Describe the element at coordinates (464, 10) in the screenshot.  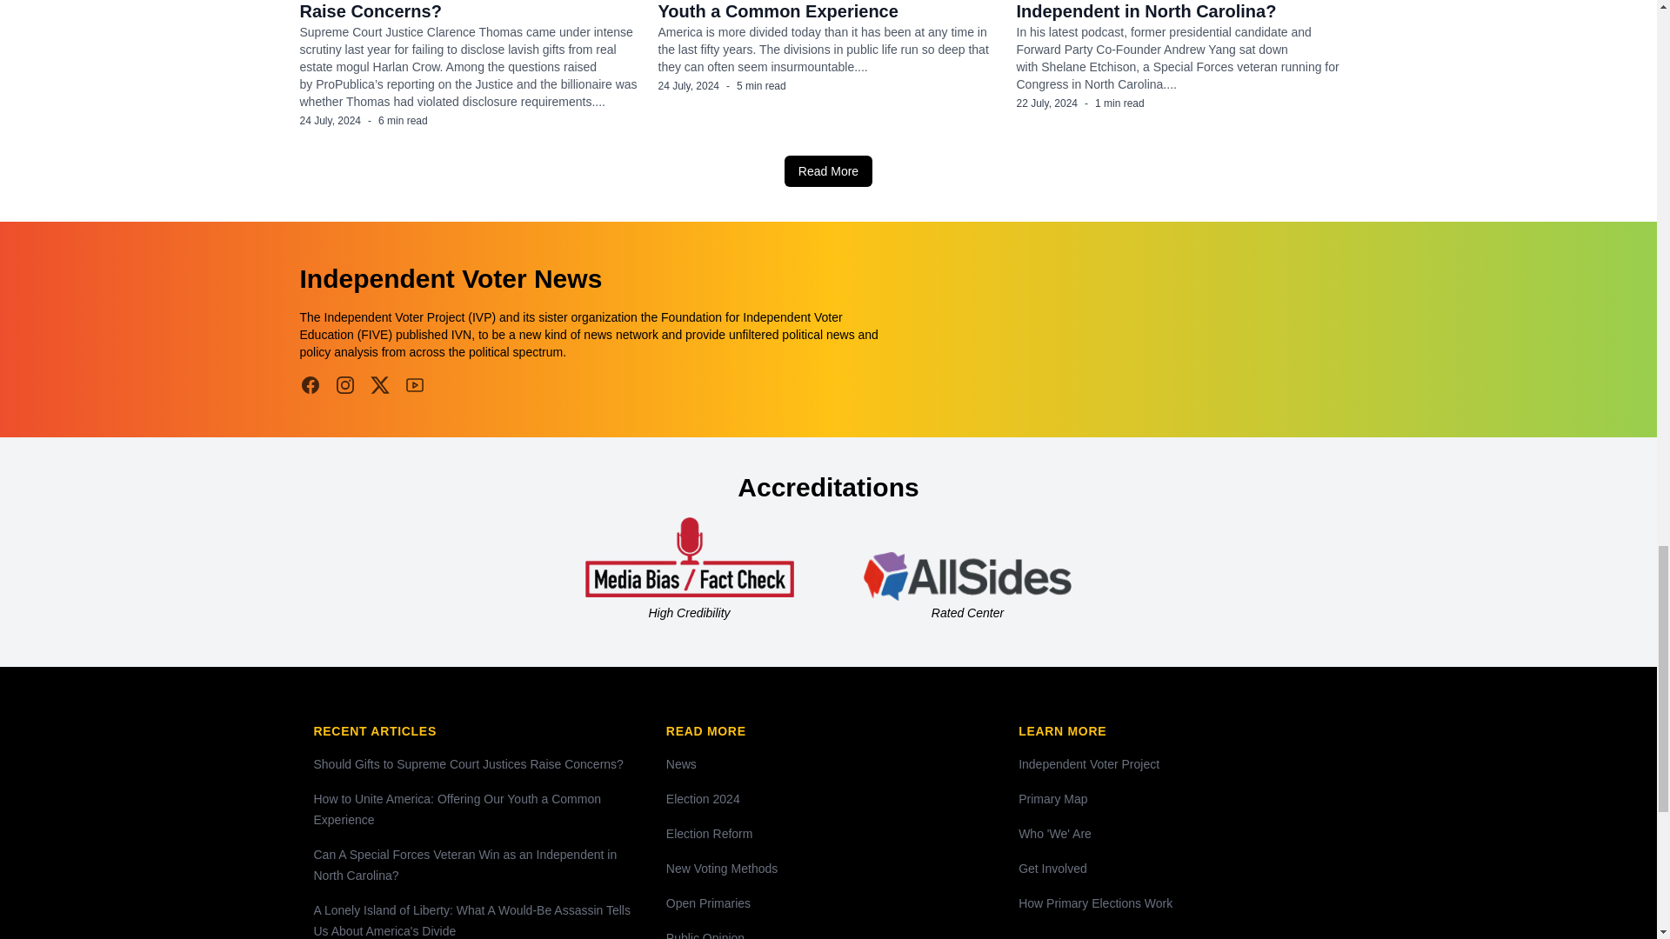
I see `Should Gifts to Supreme Court Justices Raise Concerns?` at that location.